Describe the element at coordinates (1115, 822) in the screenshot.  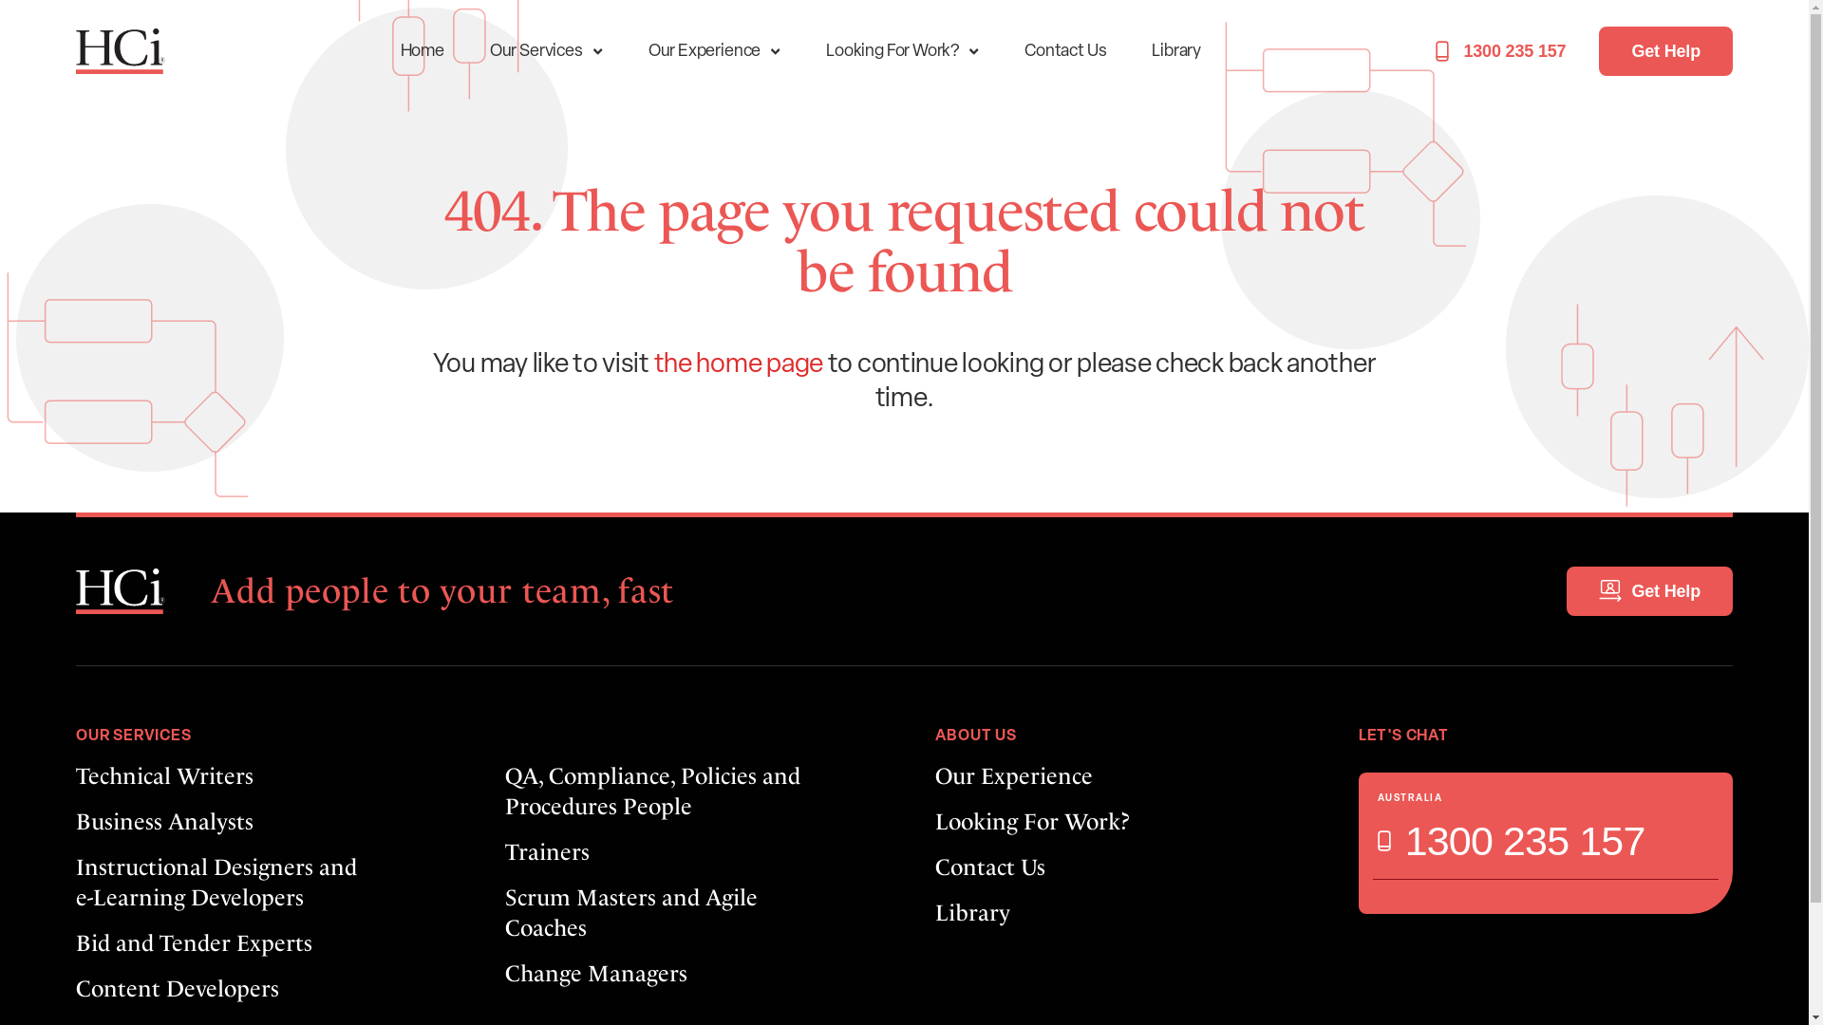
I see `Looking For Work?` at that location.